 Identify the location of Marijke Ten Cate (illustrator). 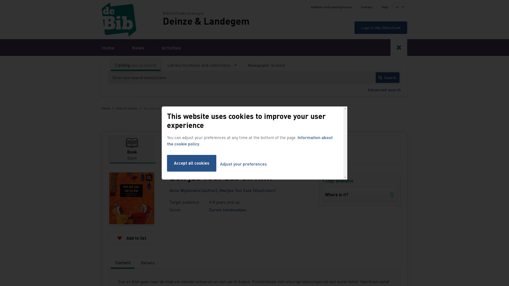
(248, 190).